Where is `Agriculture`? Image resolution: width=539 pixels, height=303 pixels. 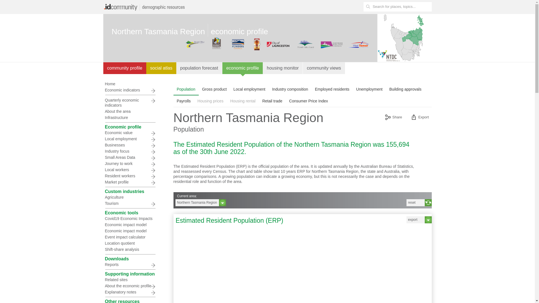 Agriculture is located at coordinates (130, 197).